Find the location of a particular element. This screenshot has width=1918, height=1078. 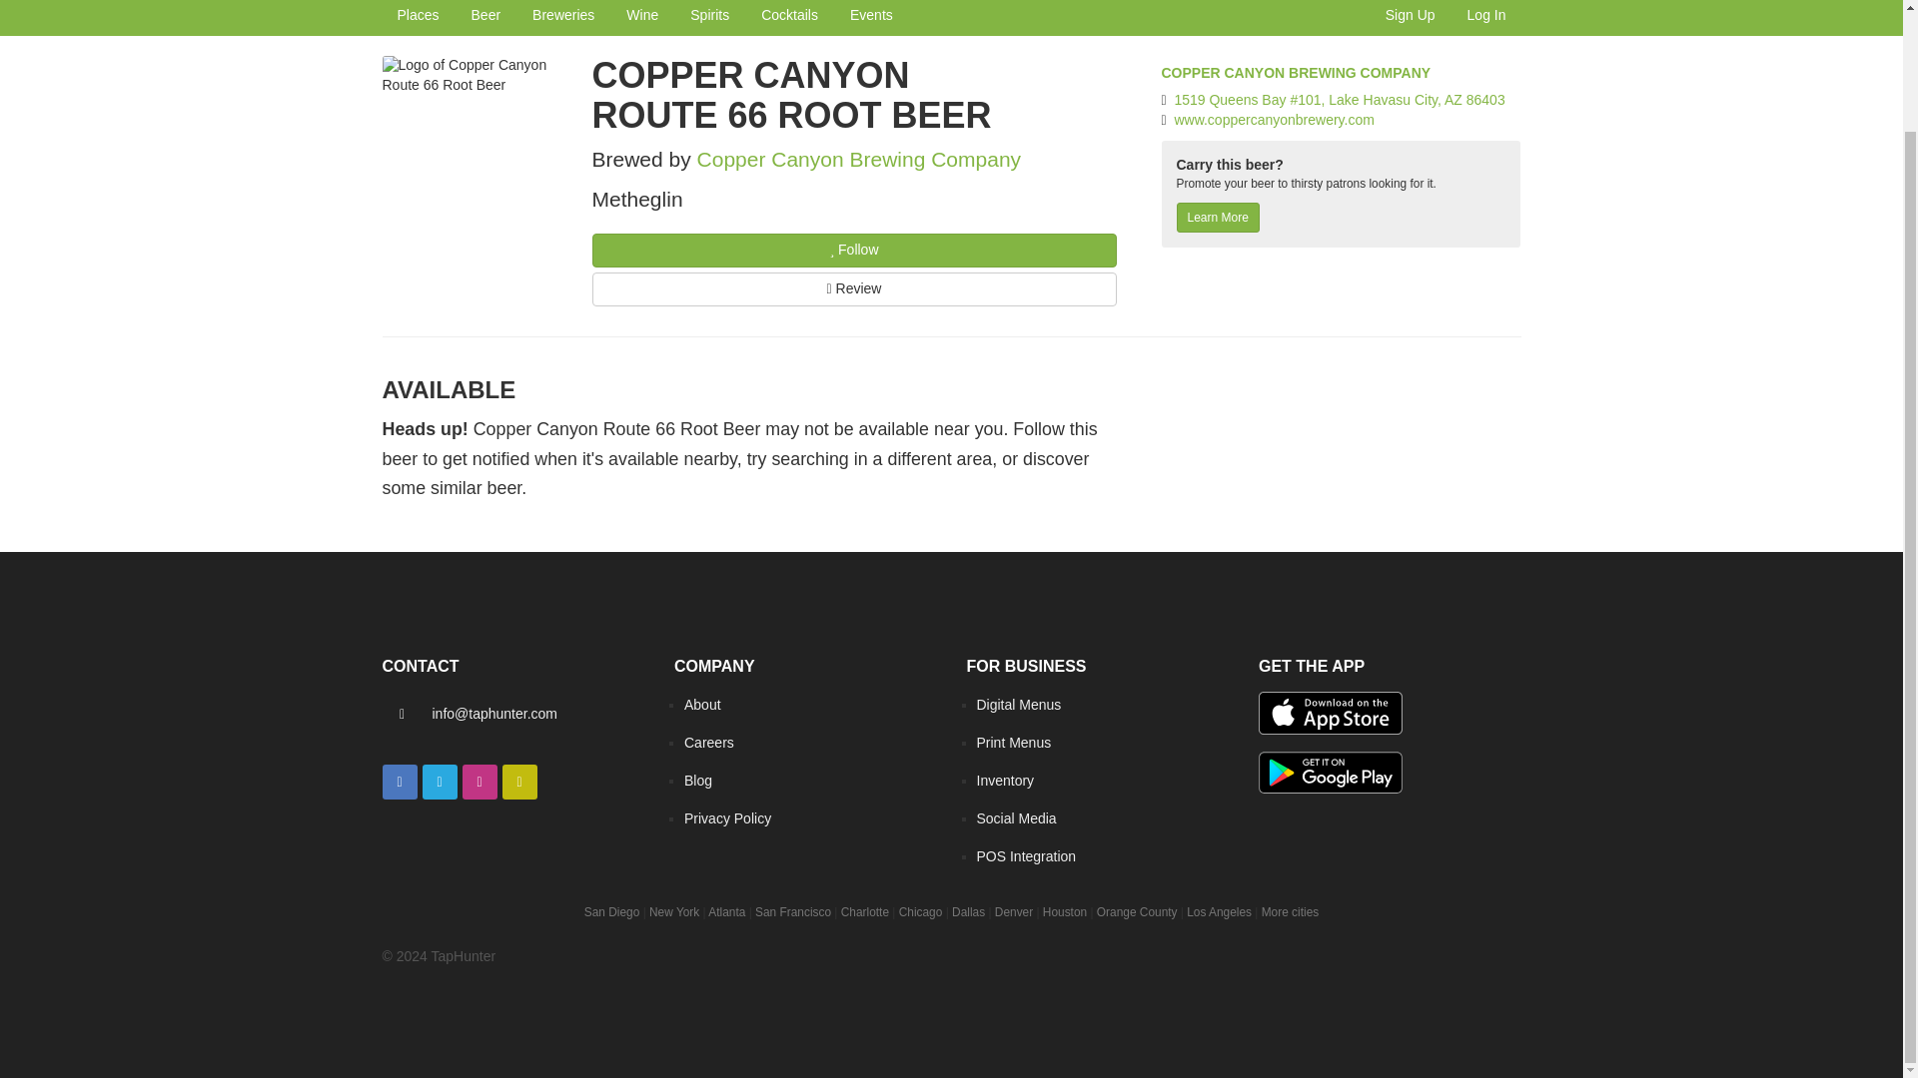

Get it on Google Play is located at coordinates (1330, 773).